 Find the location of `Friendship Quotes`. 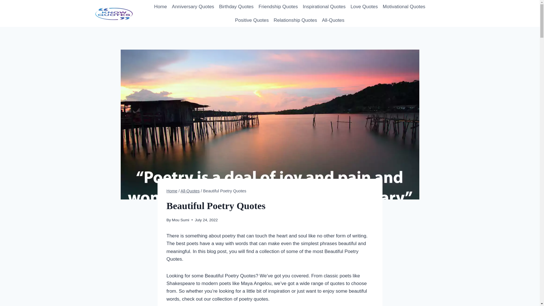

Friendship Quotes is located at coordinates (278, 7).